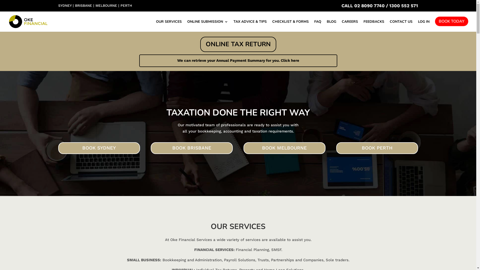  What do you see at coordinates (377, 148) in the screenshot?
I see `BOOK PERTH` at bounding box center [377, 148].